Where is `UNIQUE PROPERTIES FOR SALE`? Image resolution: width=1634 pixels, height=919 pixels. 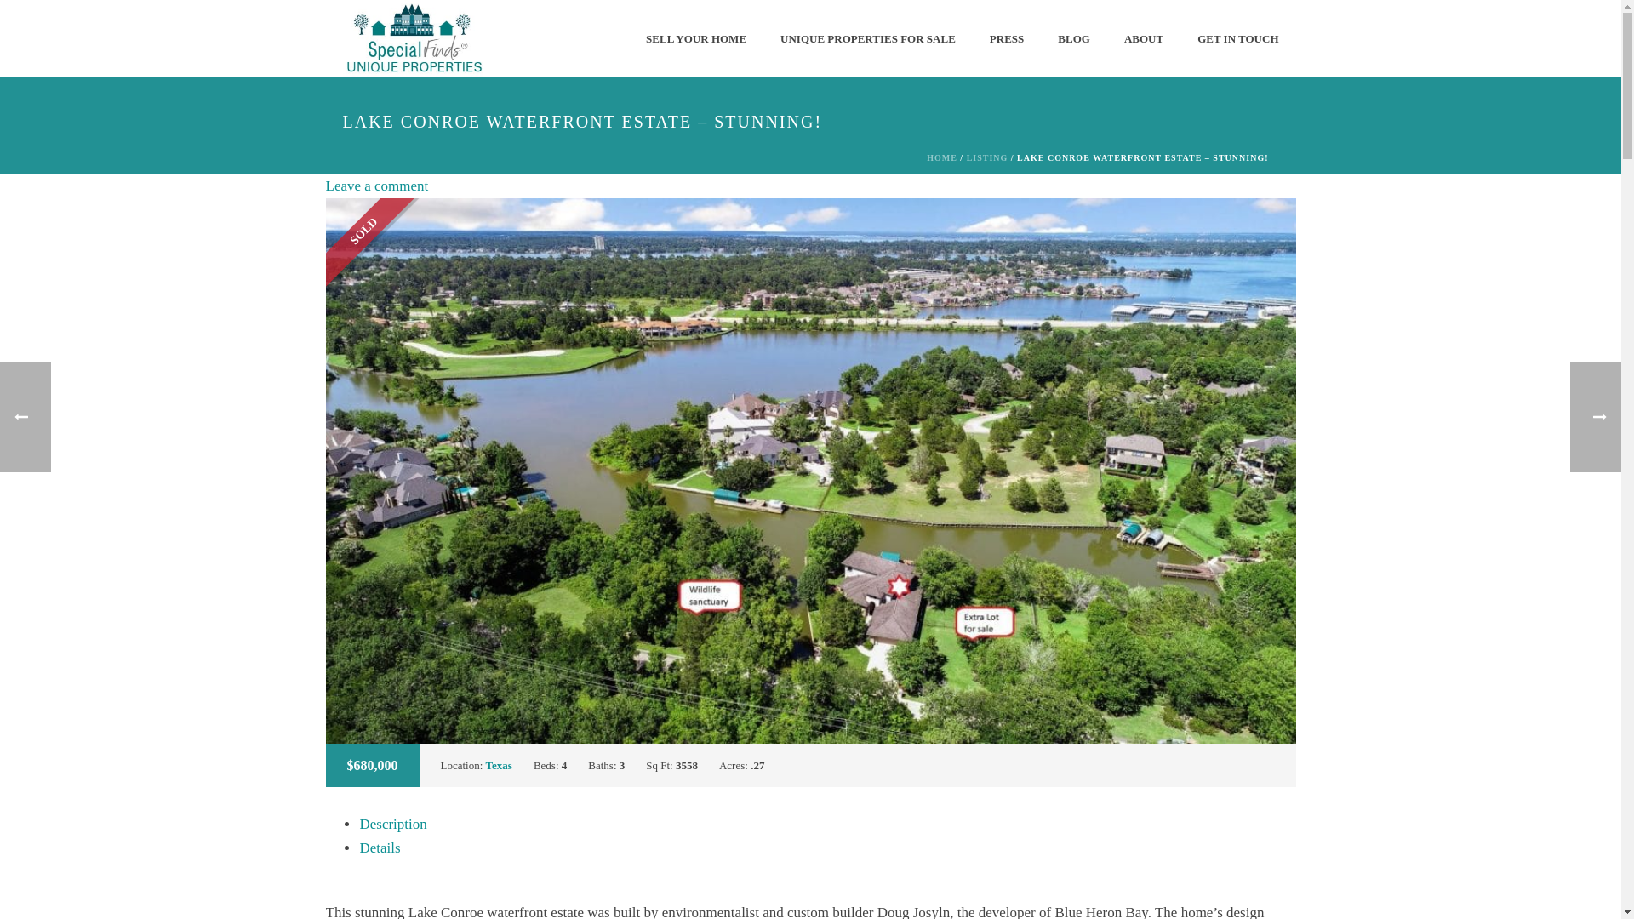 UNIQUE PROPERTIES FOR SALE is located at coordinates (867, 39).